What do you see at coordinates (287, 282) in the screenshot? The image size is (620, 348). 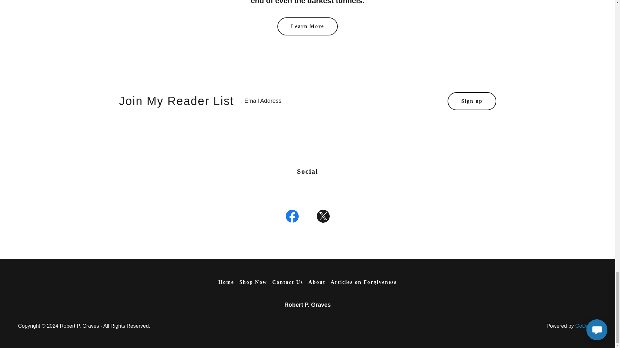 I see `Contact Us` at bounding box center [287, 282].